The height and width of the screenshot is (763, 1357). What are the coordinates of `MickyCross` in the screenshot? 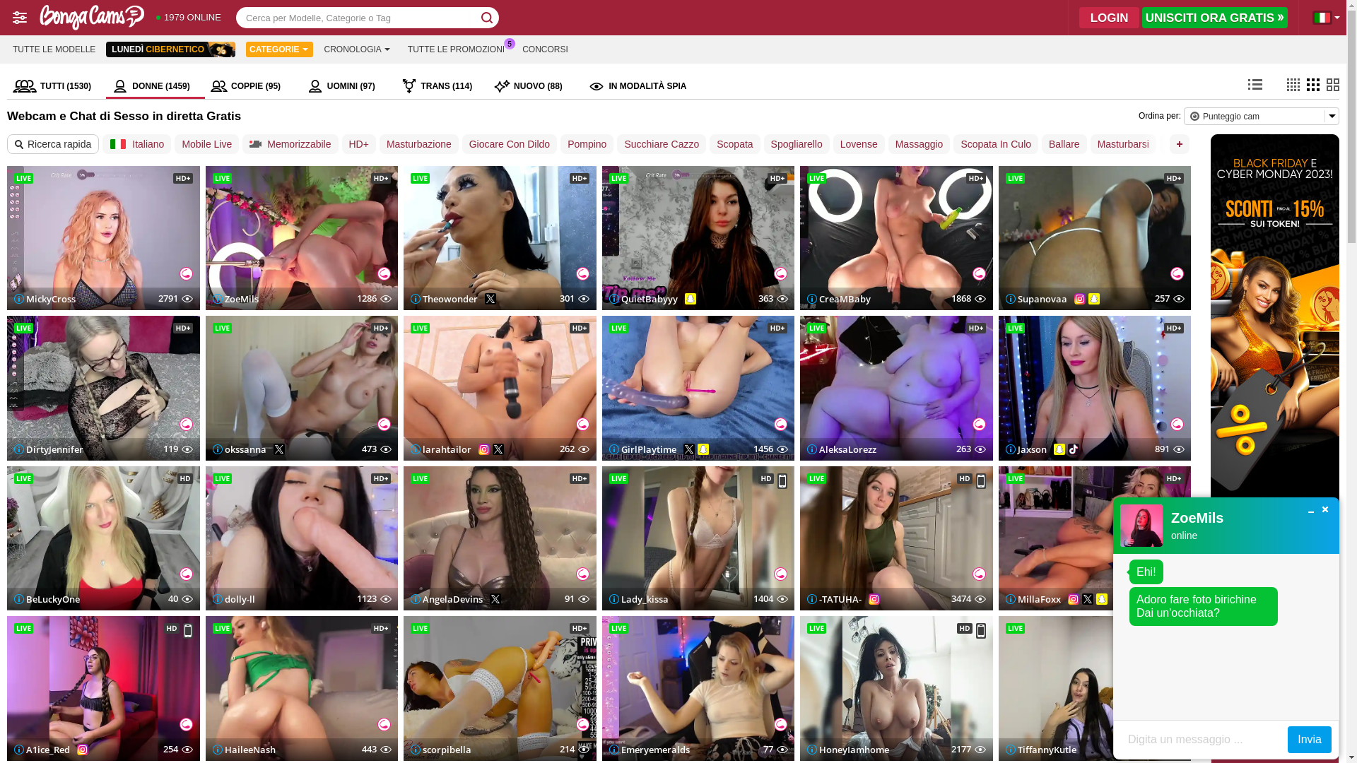 It's located at (45, 299).